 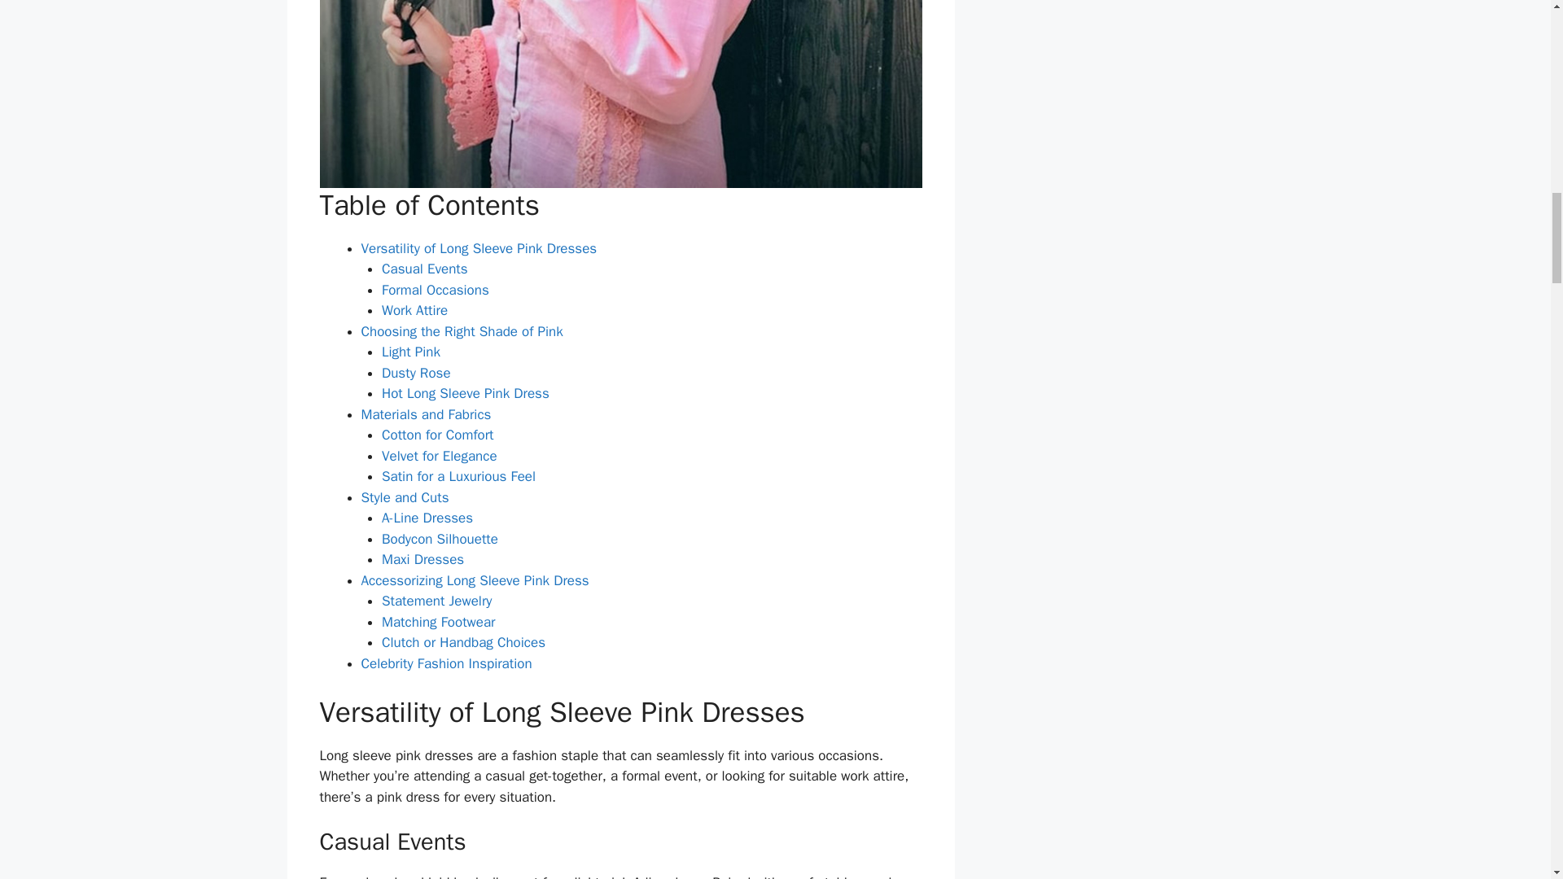 I want to click on Matching Footwear, so click(x=438, y=622).